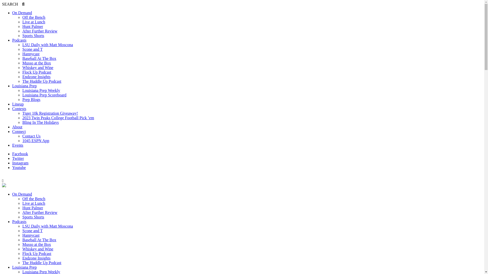 The height and width of the screenshot is (274, 488). Describe the element at coordinates (37, 72) in the screenshot. I see `Flock Up Podcast` at that location.